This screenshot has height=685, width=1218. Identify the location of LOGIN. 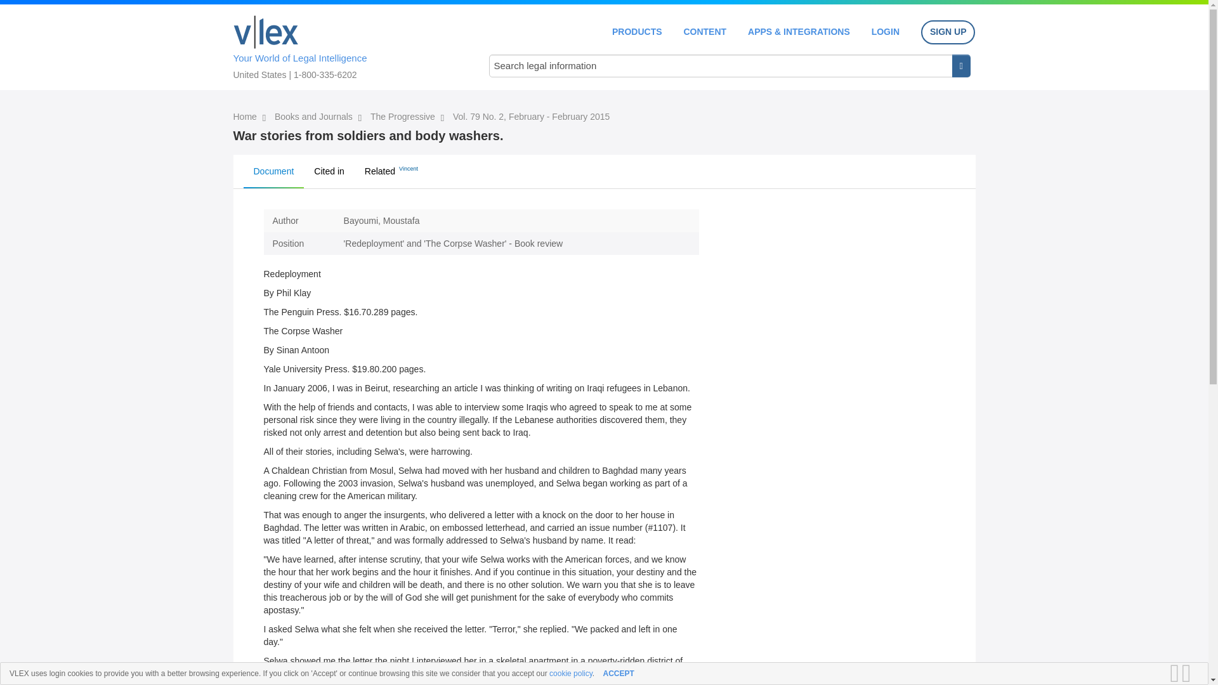
(886, 32).